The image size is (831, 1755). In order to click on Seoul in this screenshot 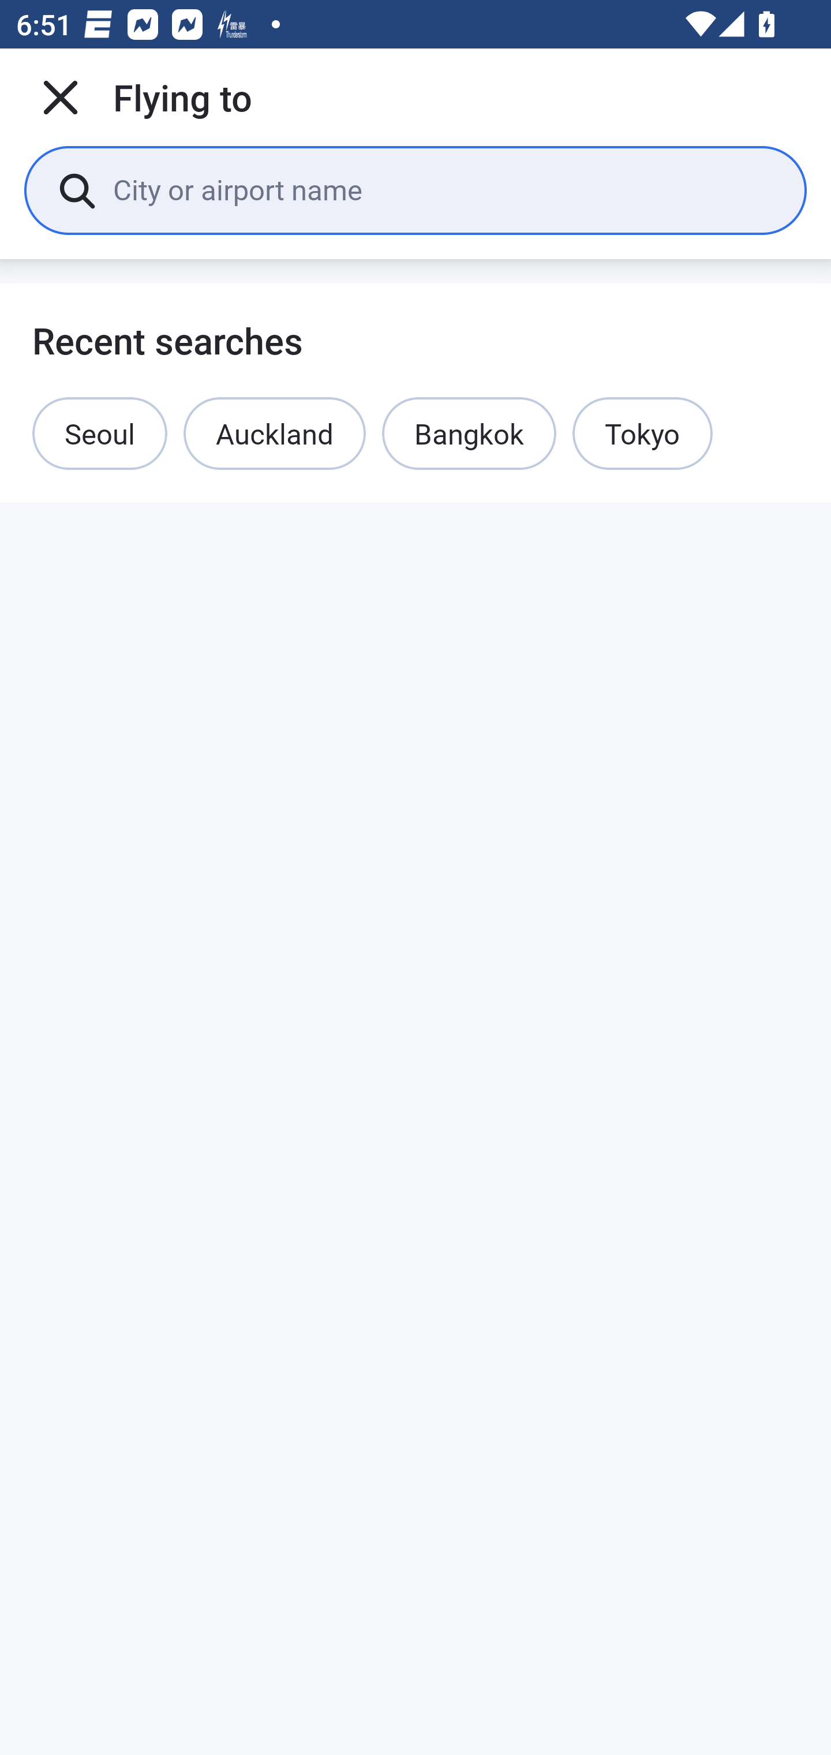, I will do `click(99, 433)`.